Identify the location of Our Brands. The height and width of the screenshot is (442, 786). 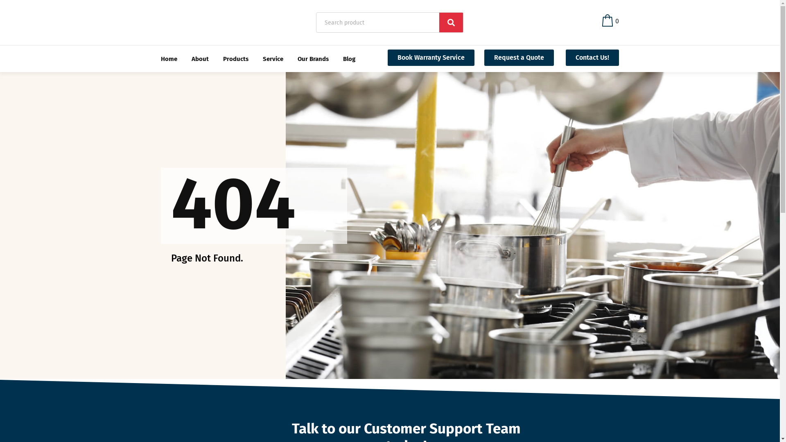
(313, 59).